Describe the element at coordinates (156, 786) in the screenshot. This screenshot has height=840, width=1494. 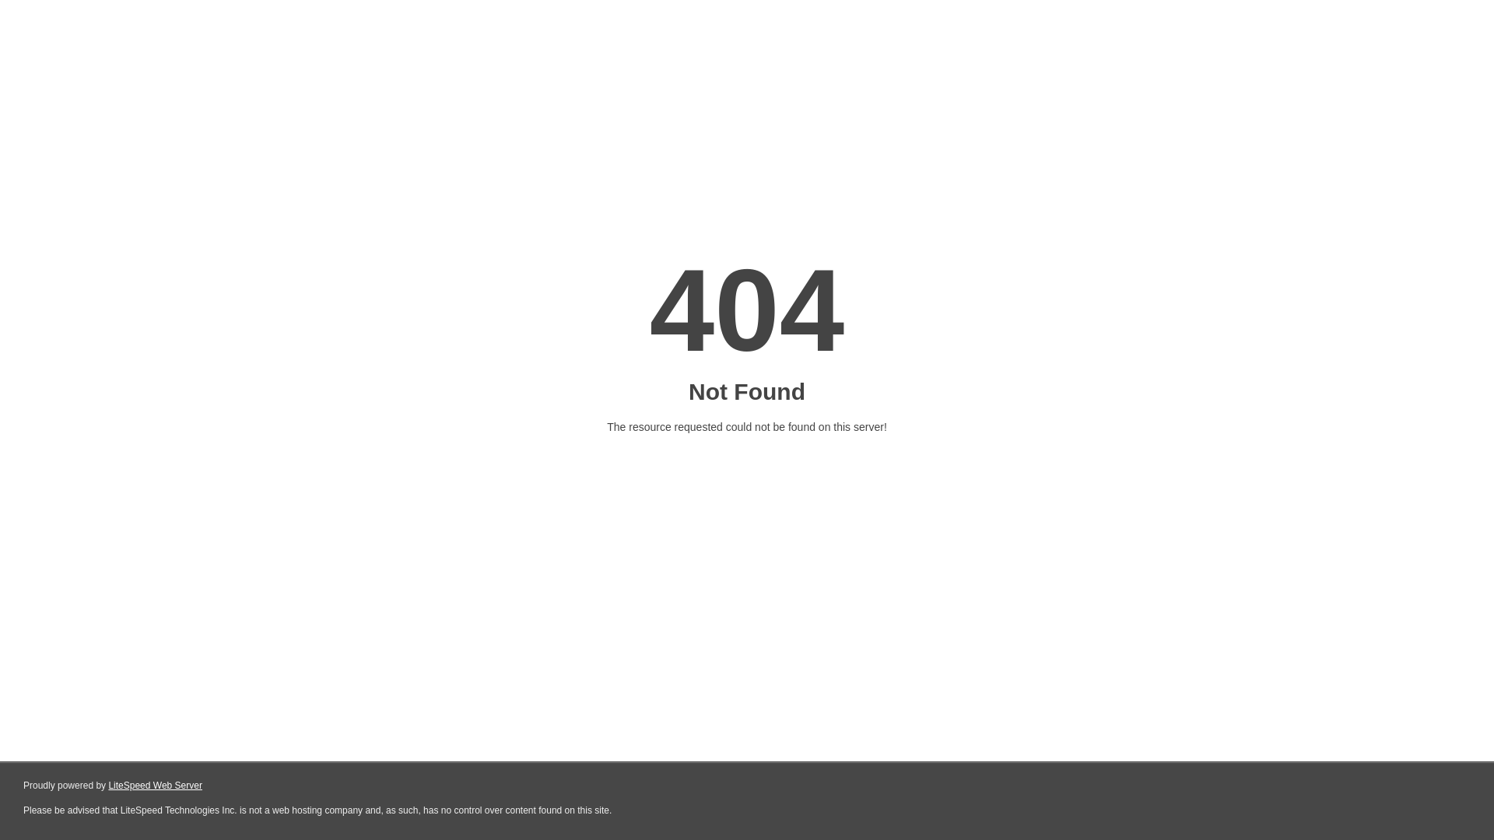
I see `LiteSpeed Web Server` at that location.